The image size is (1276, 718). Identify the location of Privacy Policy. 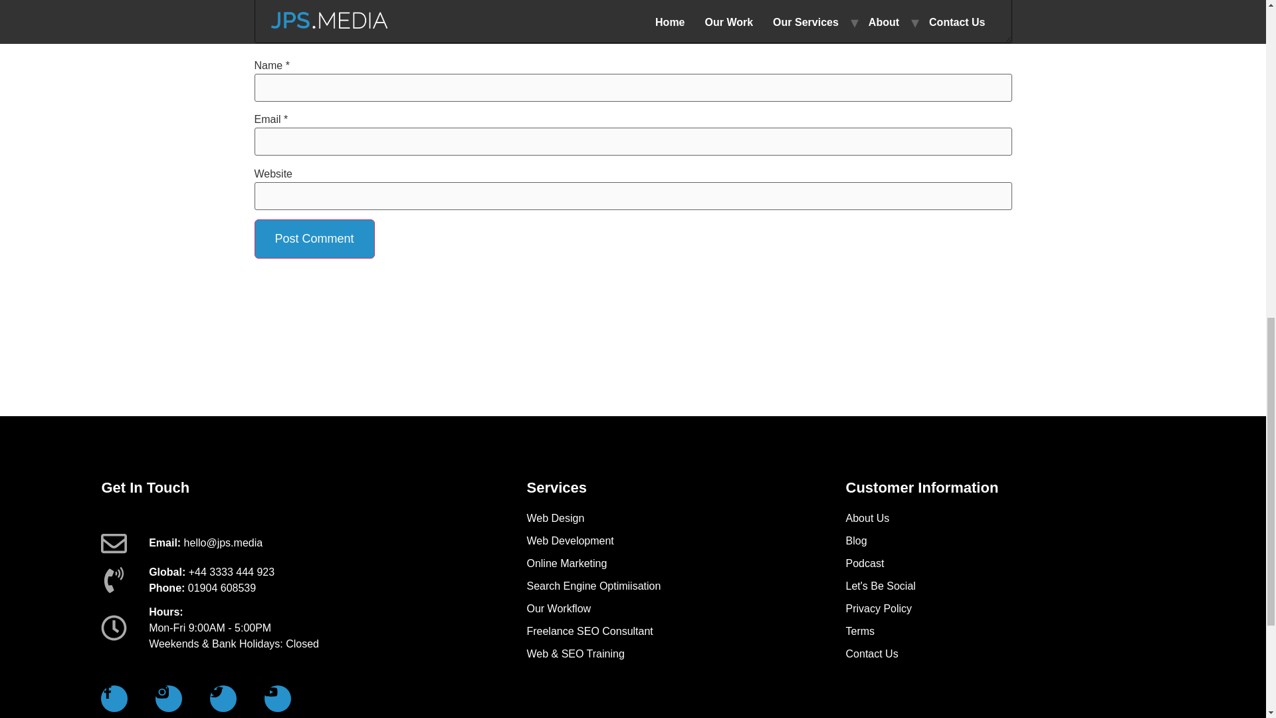
(1005, 608).